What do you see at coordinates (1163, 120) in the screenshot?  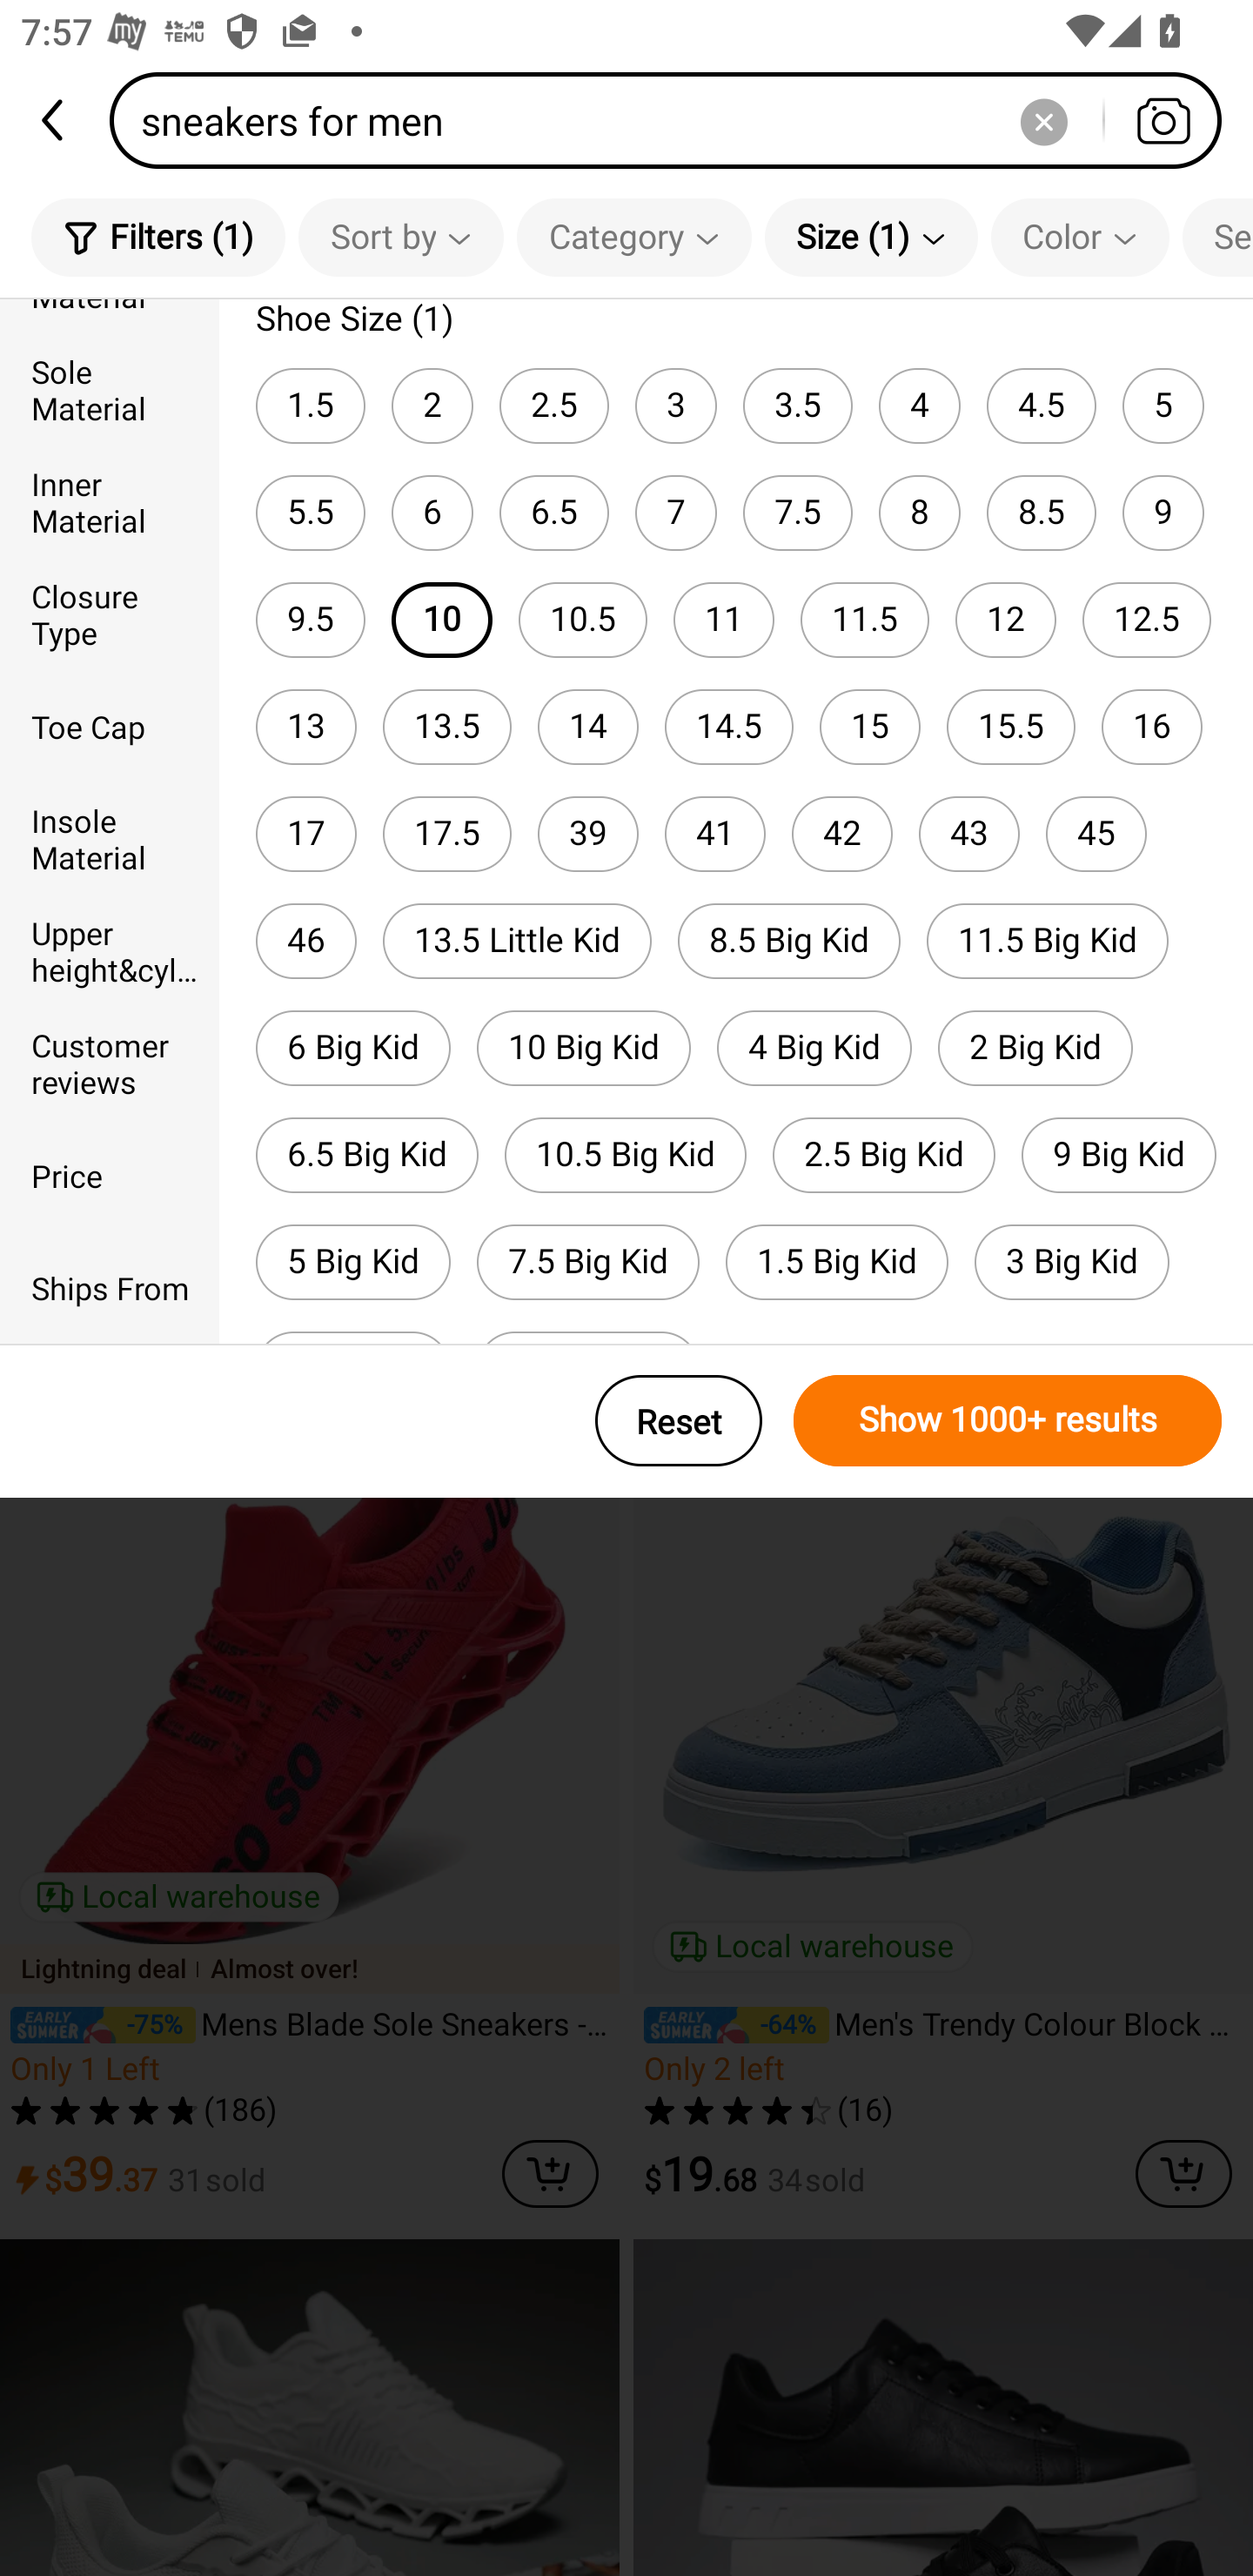 I see `Search by photo` at bounding box center [1163, 120].